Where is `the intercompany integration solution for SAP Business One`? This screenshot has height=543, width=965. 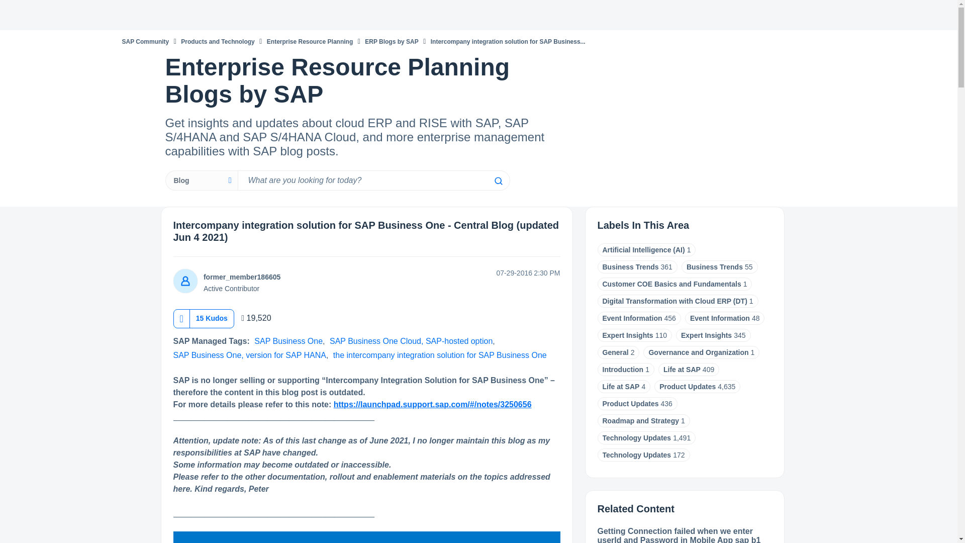 the intercompany integration solution for SAP Business One is located at coordinates (440, 355).